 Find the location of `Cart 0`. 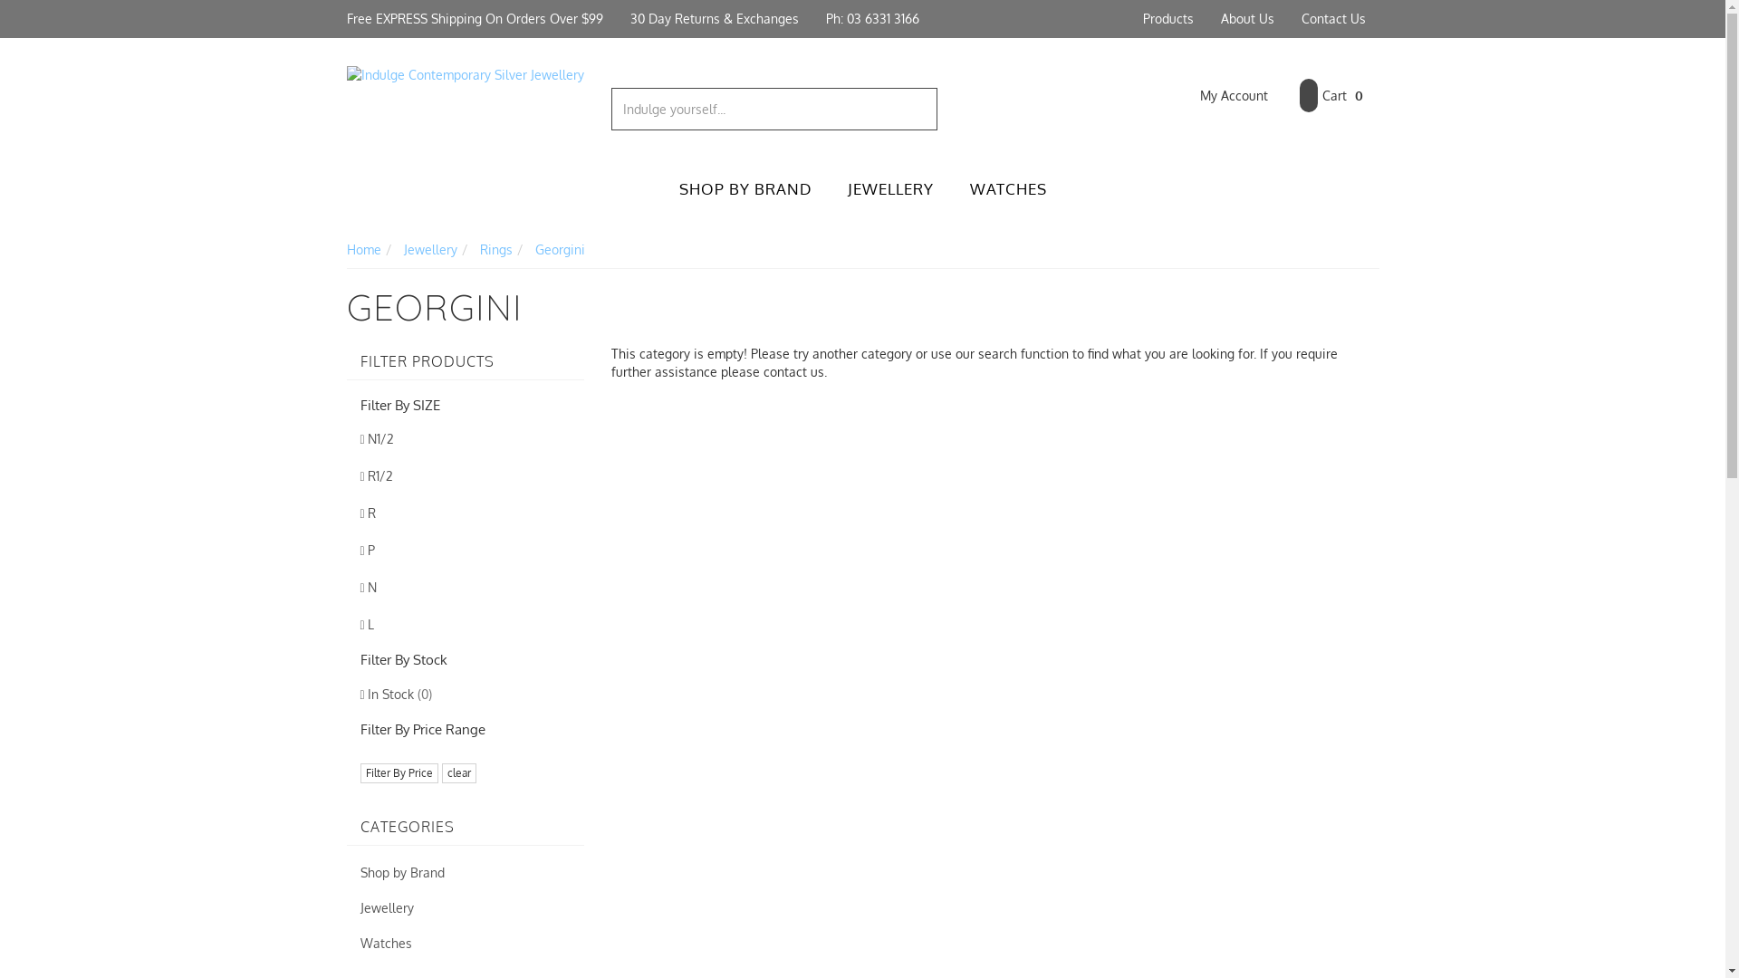

Cart 0 is located at coordinates (1331, 96).